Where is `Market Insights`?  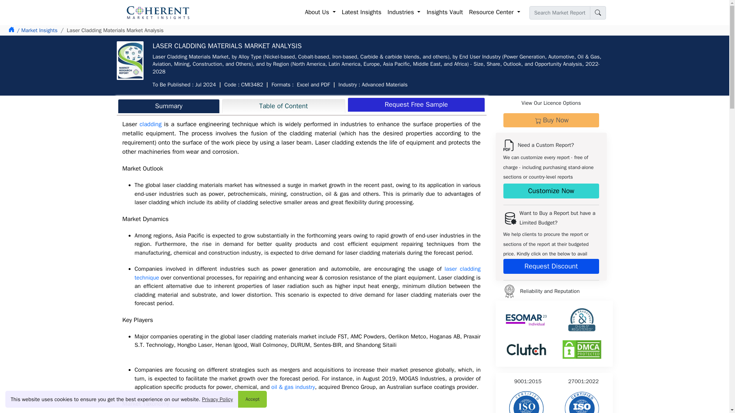 Market Insights is located at coordinates (37, 30).